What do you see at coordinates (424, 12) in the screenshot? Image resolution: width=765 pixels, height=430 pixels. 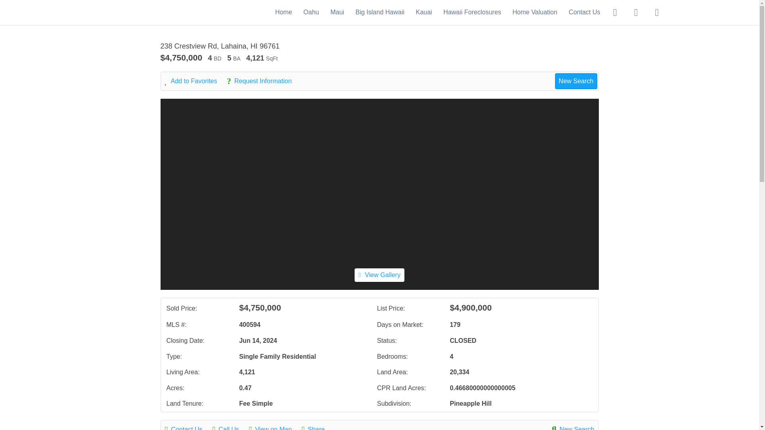 I see `Kauai` at bounding box center [424, 12].